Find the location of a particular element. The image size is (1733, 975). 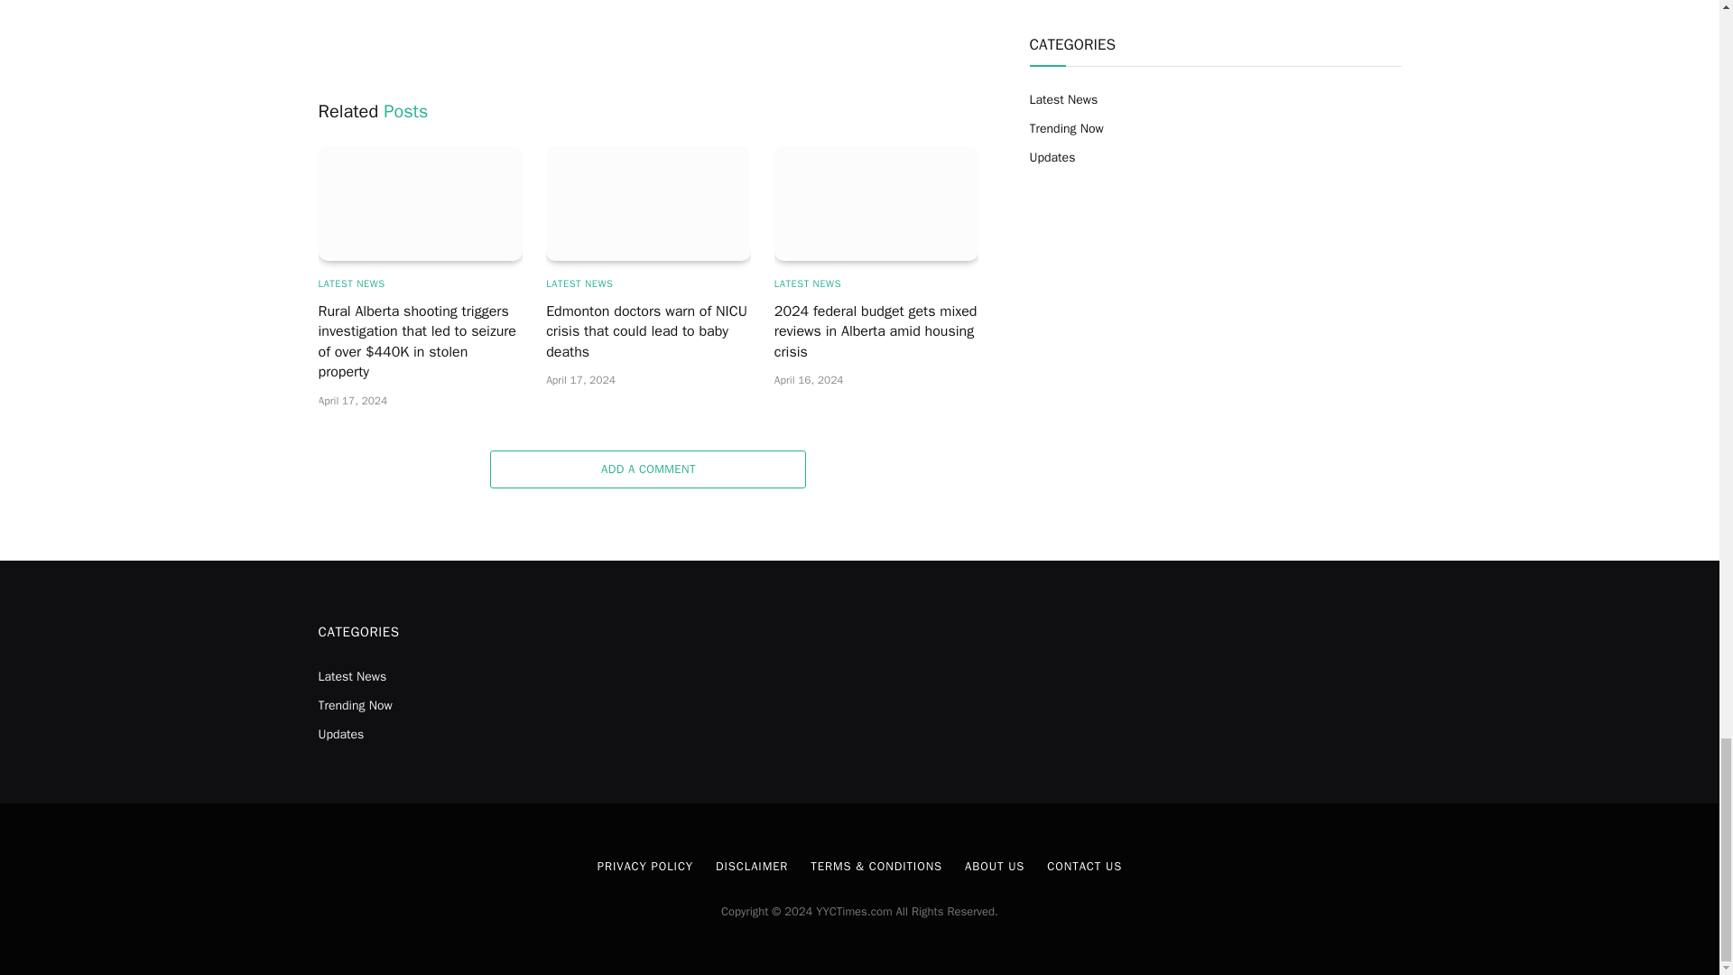

ADD A COMMENT is located at coordinates (648, 469).